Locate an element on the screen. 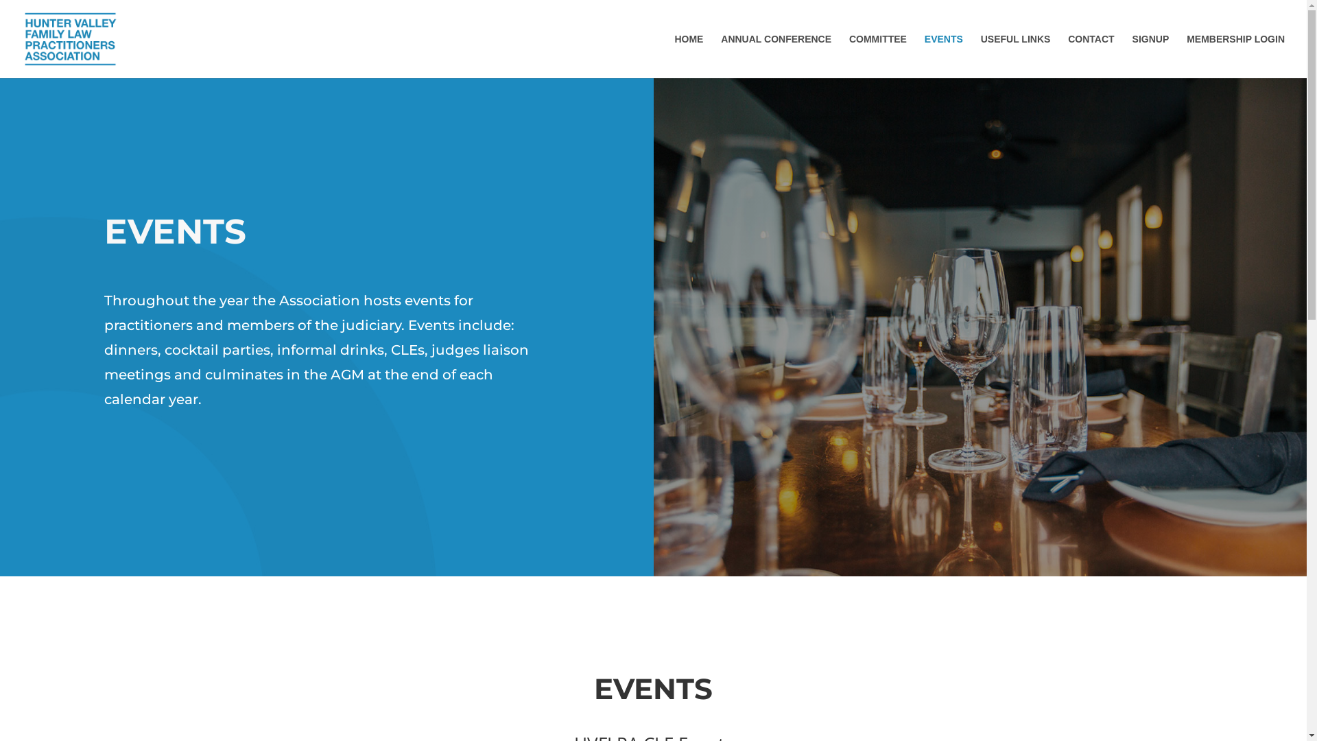 The height and width of the screenshot is (741, 1317). CONTACT is located at coordinates (1091, 56).